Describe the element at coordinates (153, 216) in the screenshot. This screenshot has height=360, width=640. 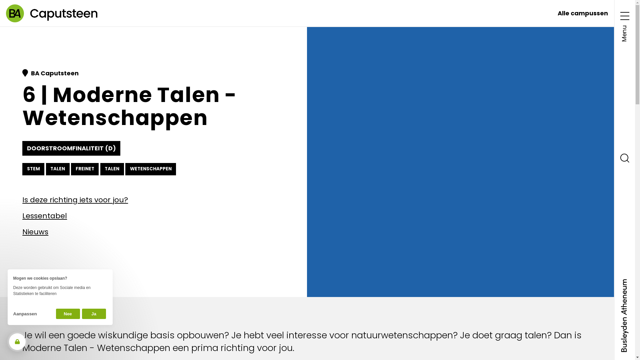
I see `Lessentabel` at that location.